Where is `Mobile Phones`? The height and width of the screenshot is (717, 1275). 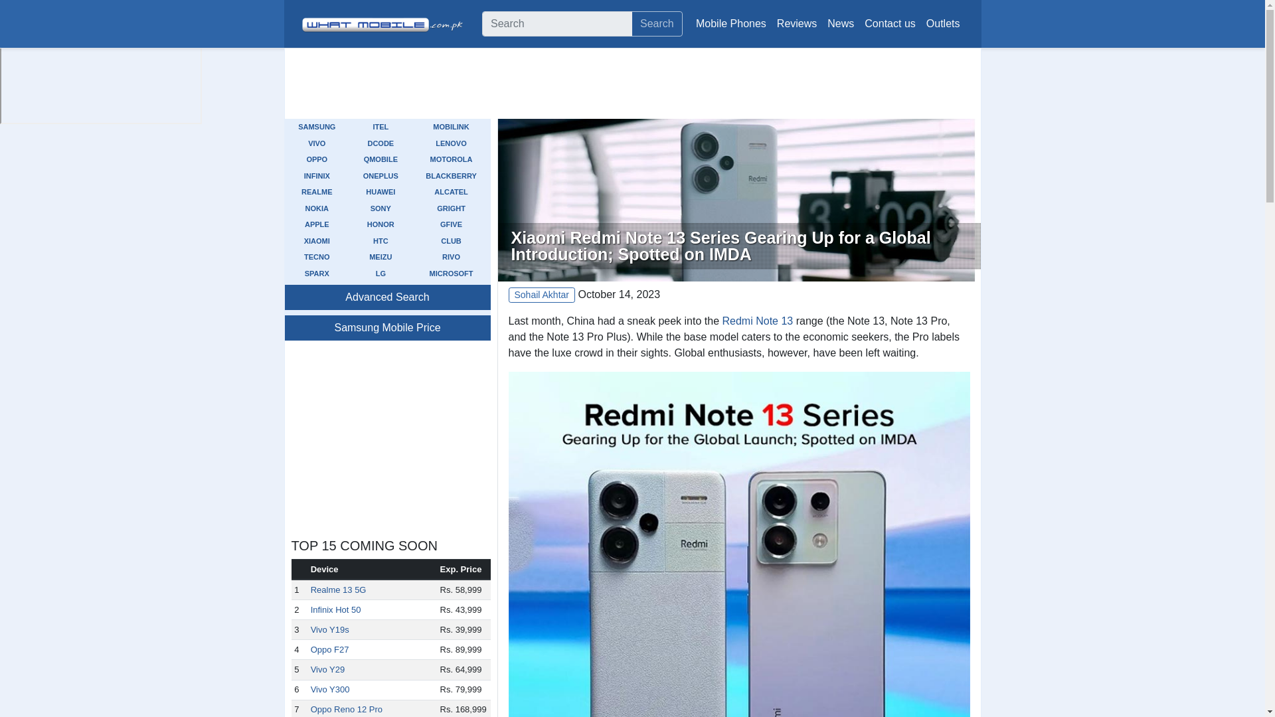
Mobile Phones is located at coordinates (730, 24).